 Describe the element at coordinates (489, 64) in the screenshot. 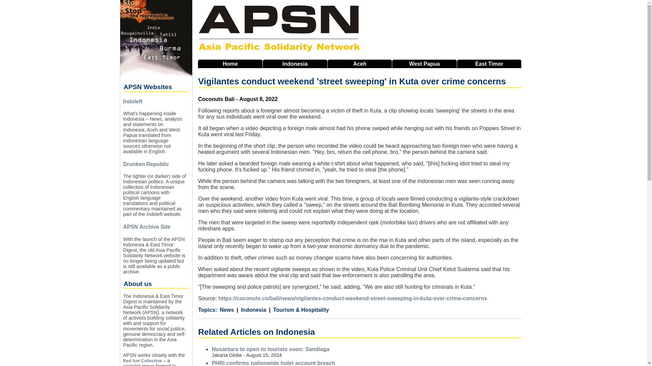

I see `East Timor` at that location.